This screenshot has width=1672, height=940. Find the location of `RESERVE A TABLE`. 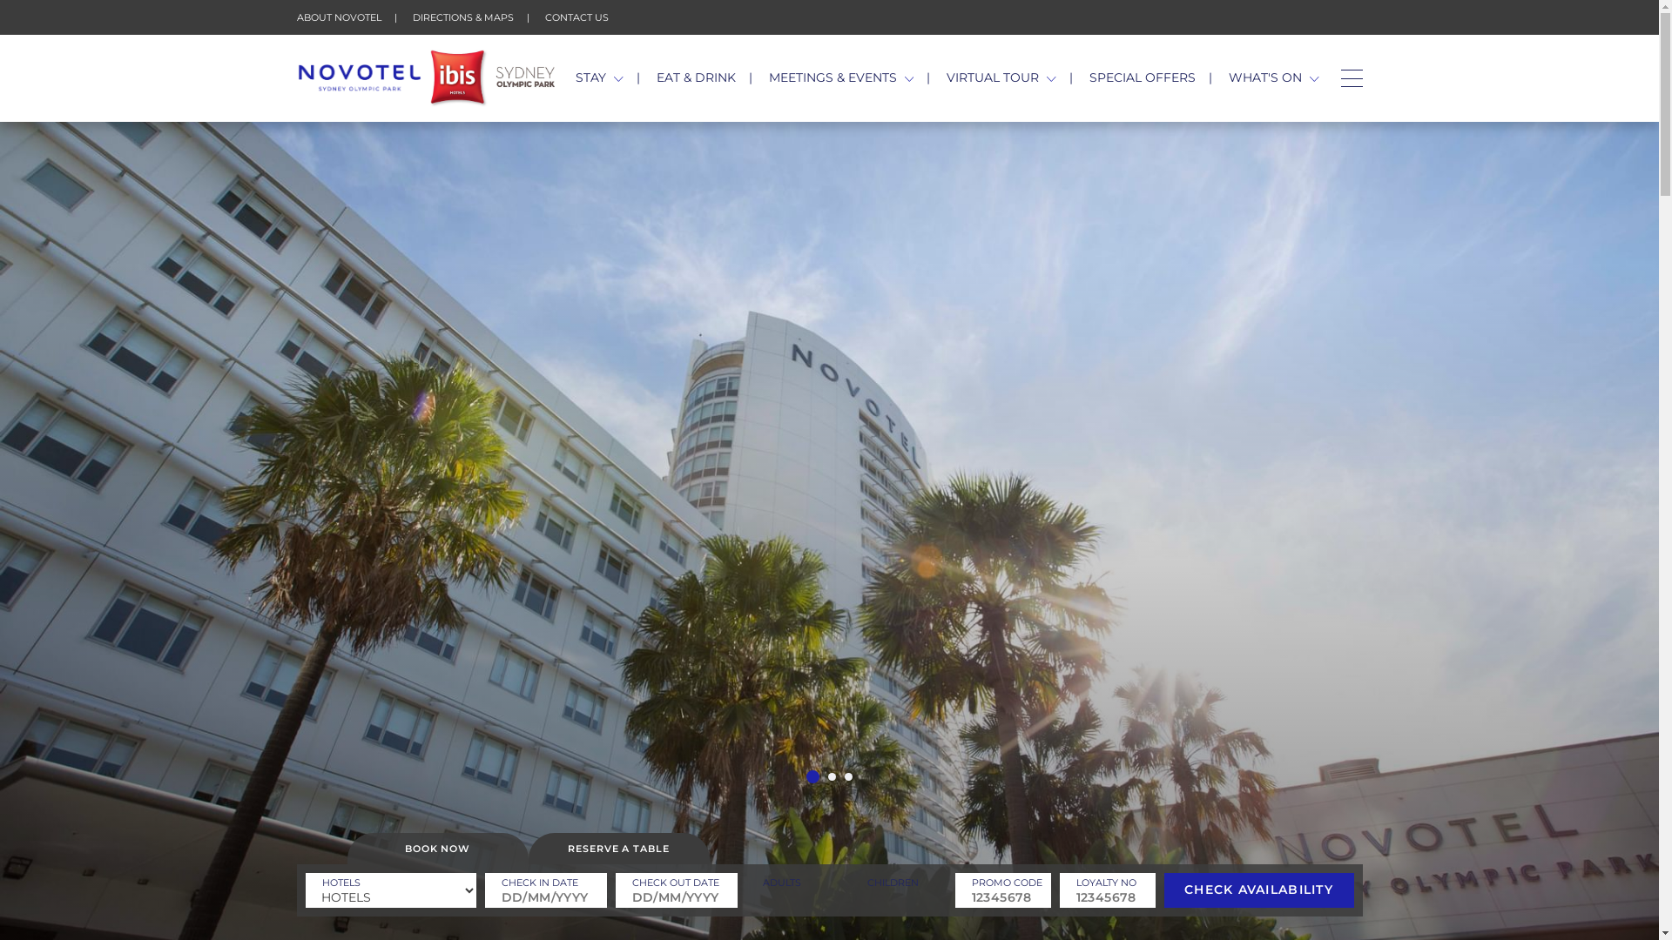

RESERVE A TABLE is located at coordinates (618, 849).